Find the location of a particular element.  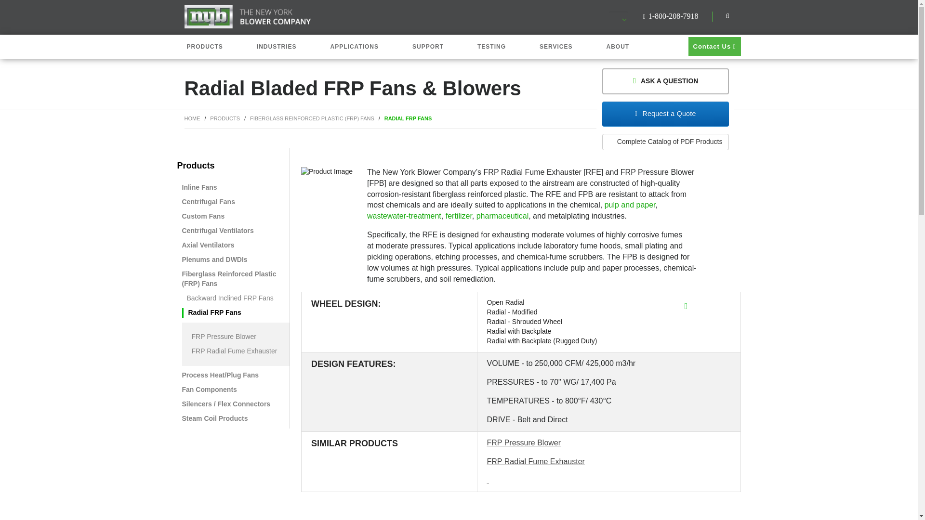

PRODUCTS is located at coordinates (208, 47).